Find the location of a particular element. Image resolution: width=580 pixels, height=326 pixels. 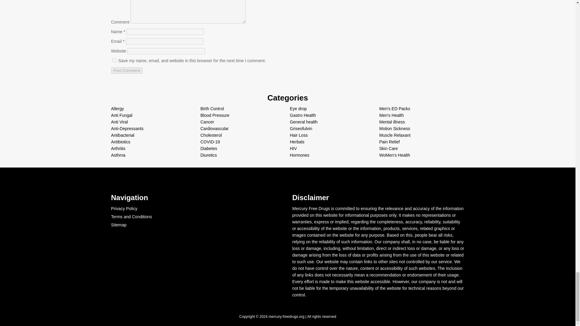

Birth Control is located at coordinates (212, 109).